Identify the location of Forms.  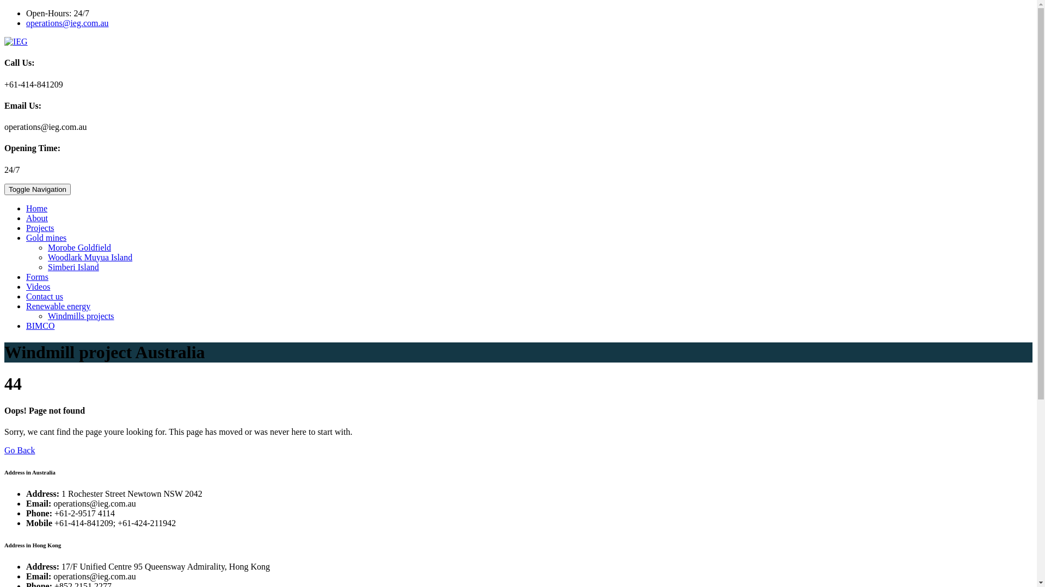
(37, 277).